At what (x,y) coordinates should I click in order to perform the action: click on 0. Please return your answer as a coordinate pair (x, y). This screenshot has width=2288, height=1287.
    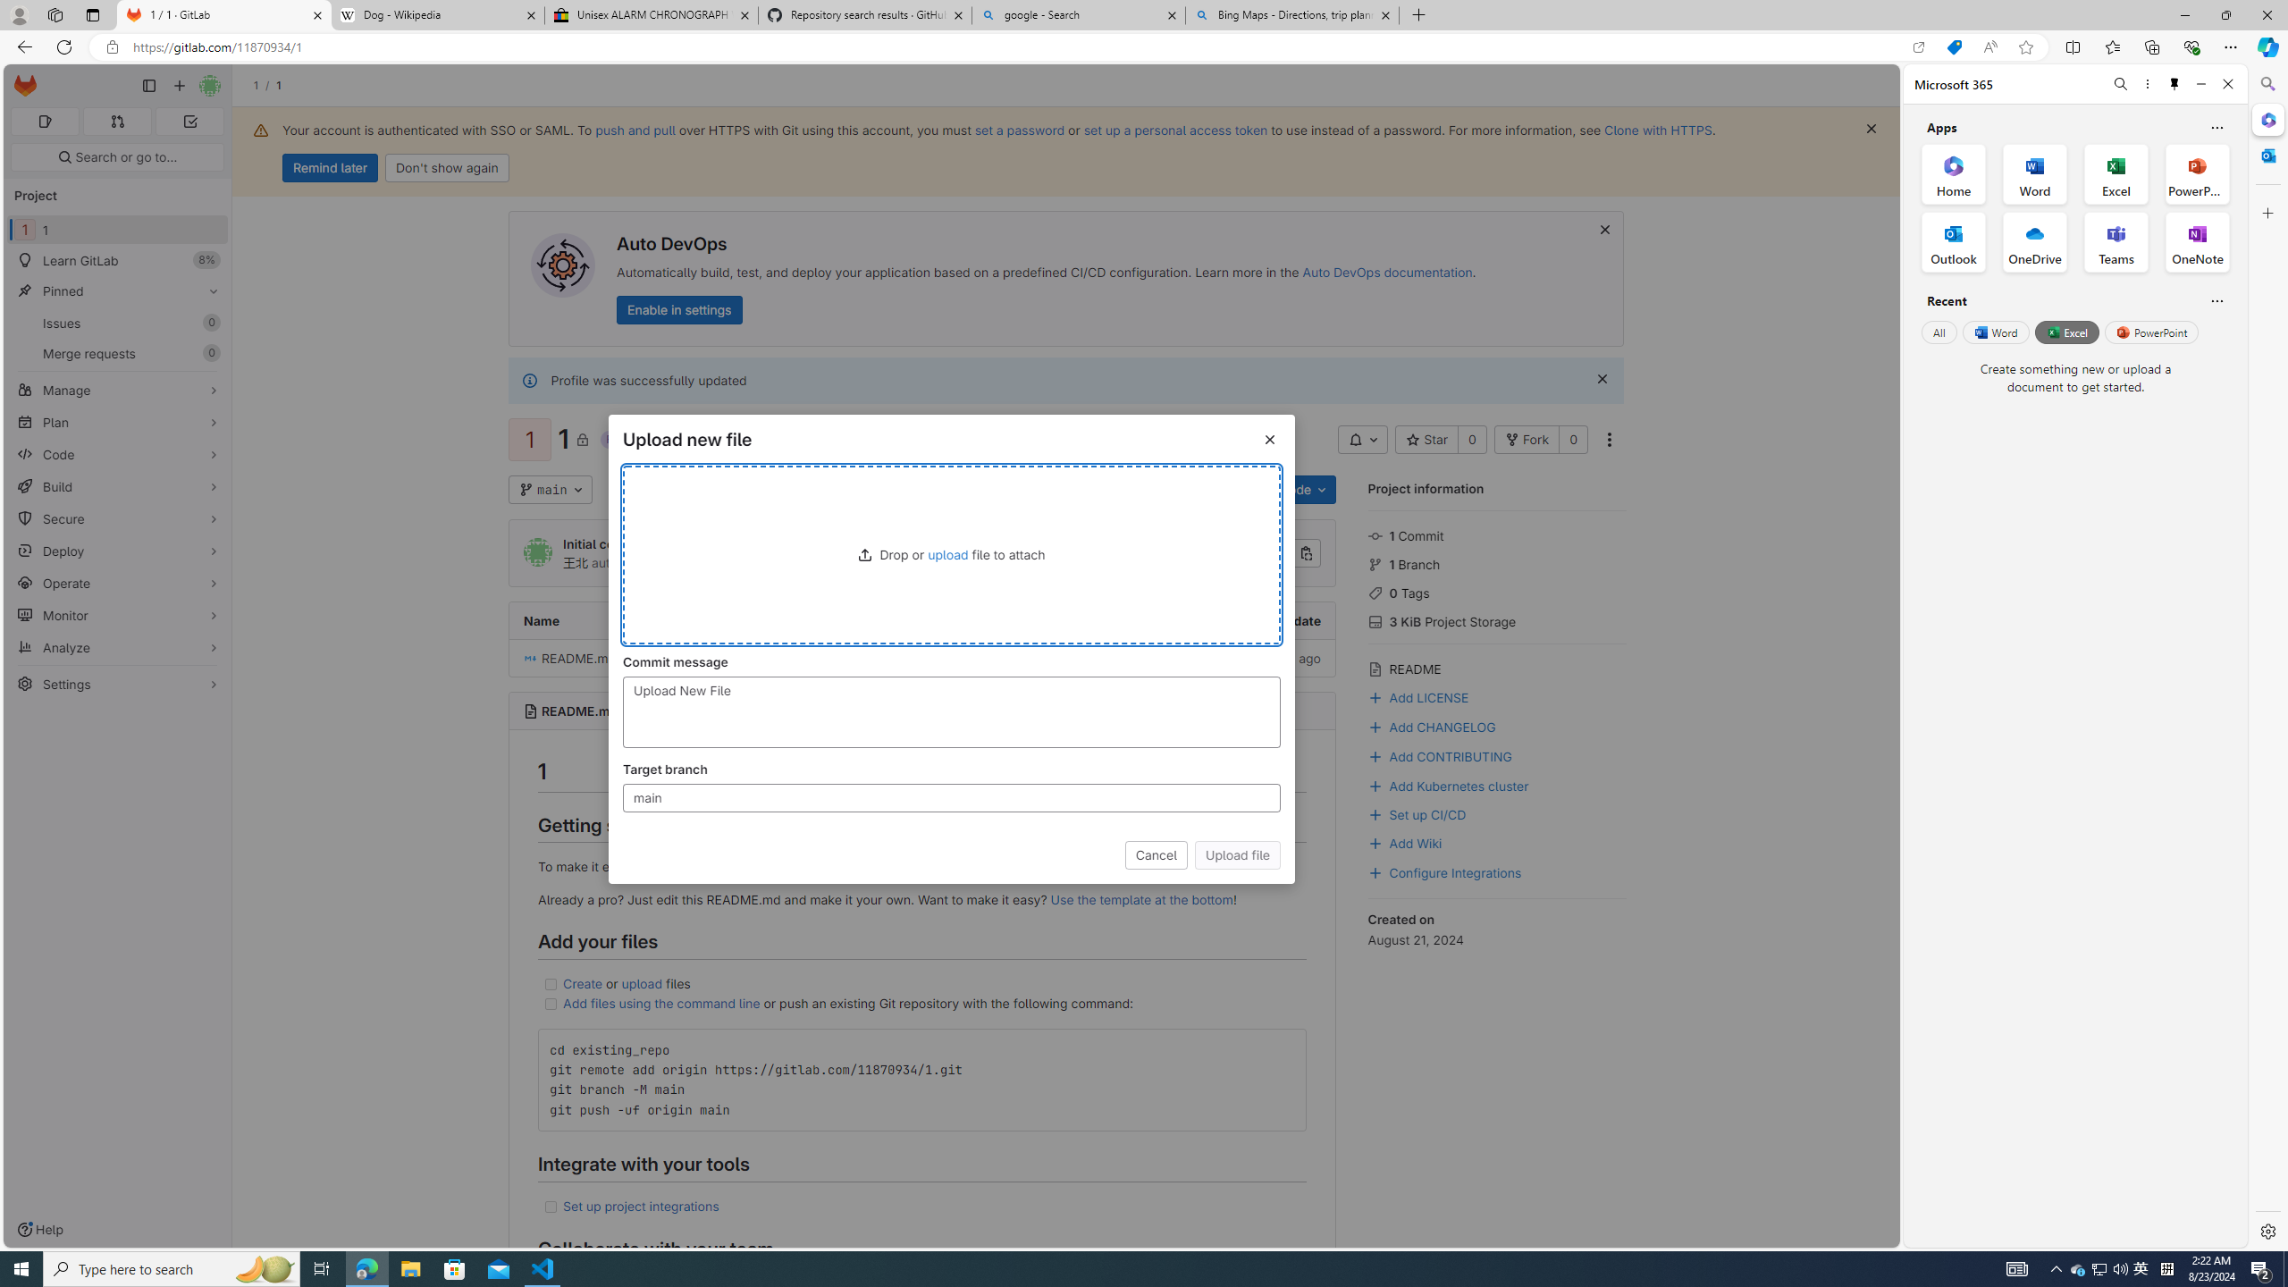
    Looking at the image, I should click on (1573, 440).